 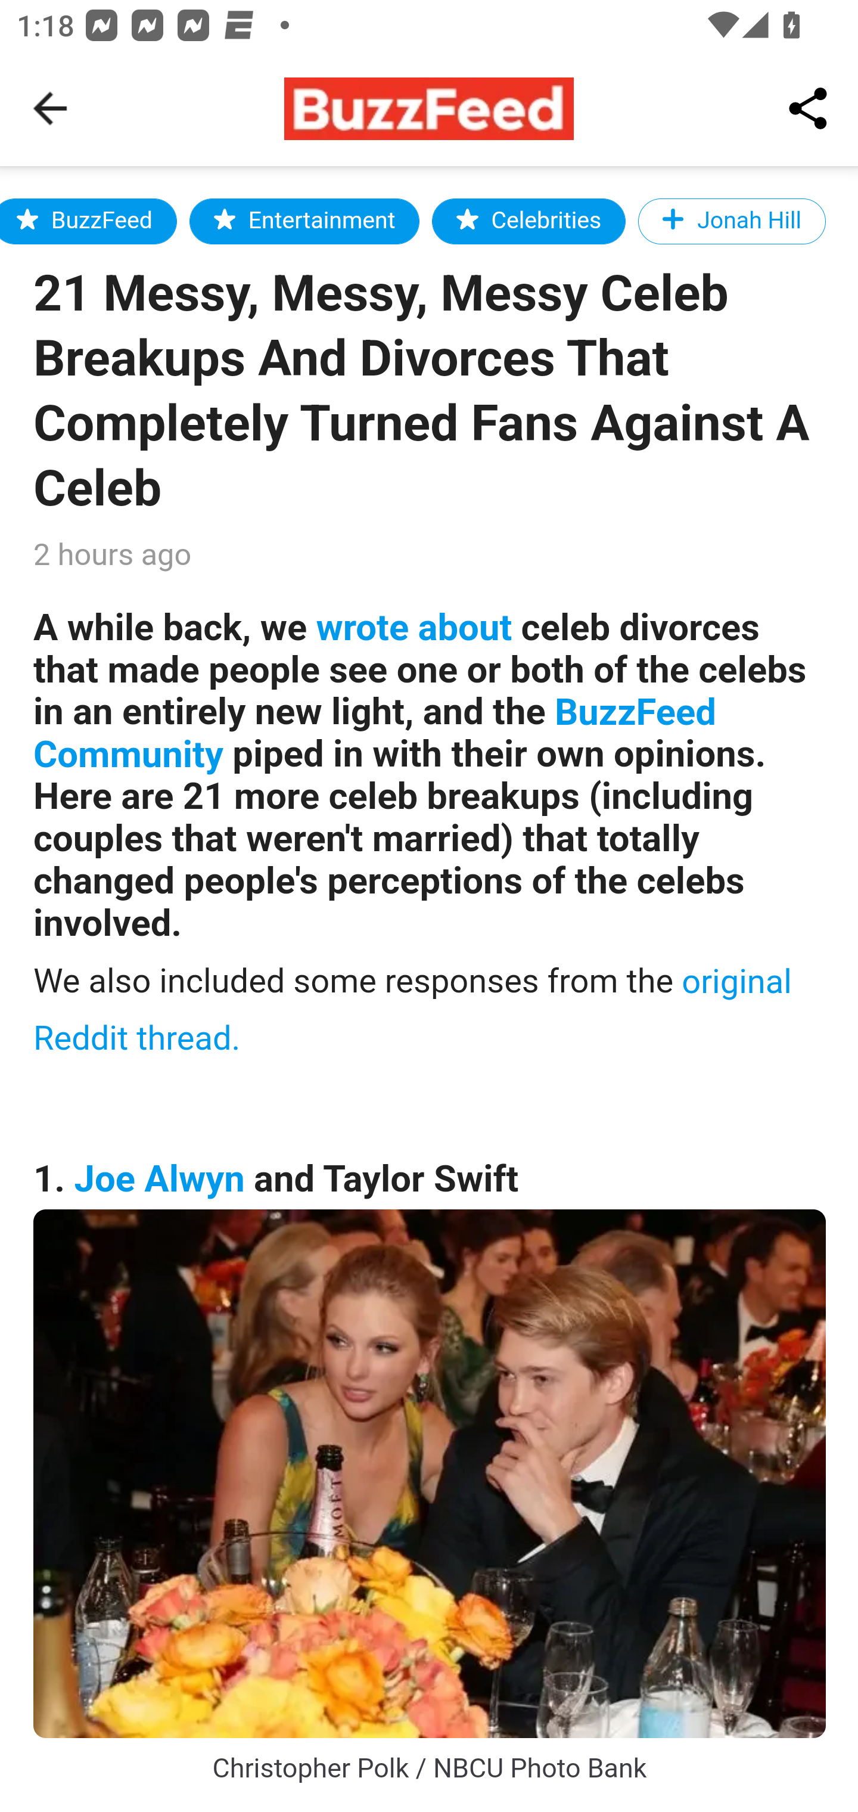 I want to click on Celebrities, so click(x=529, y=221).